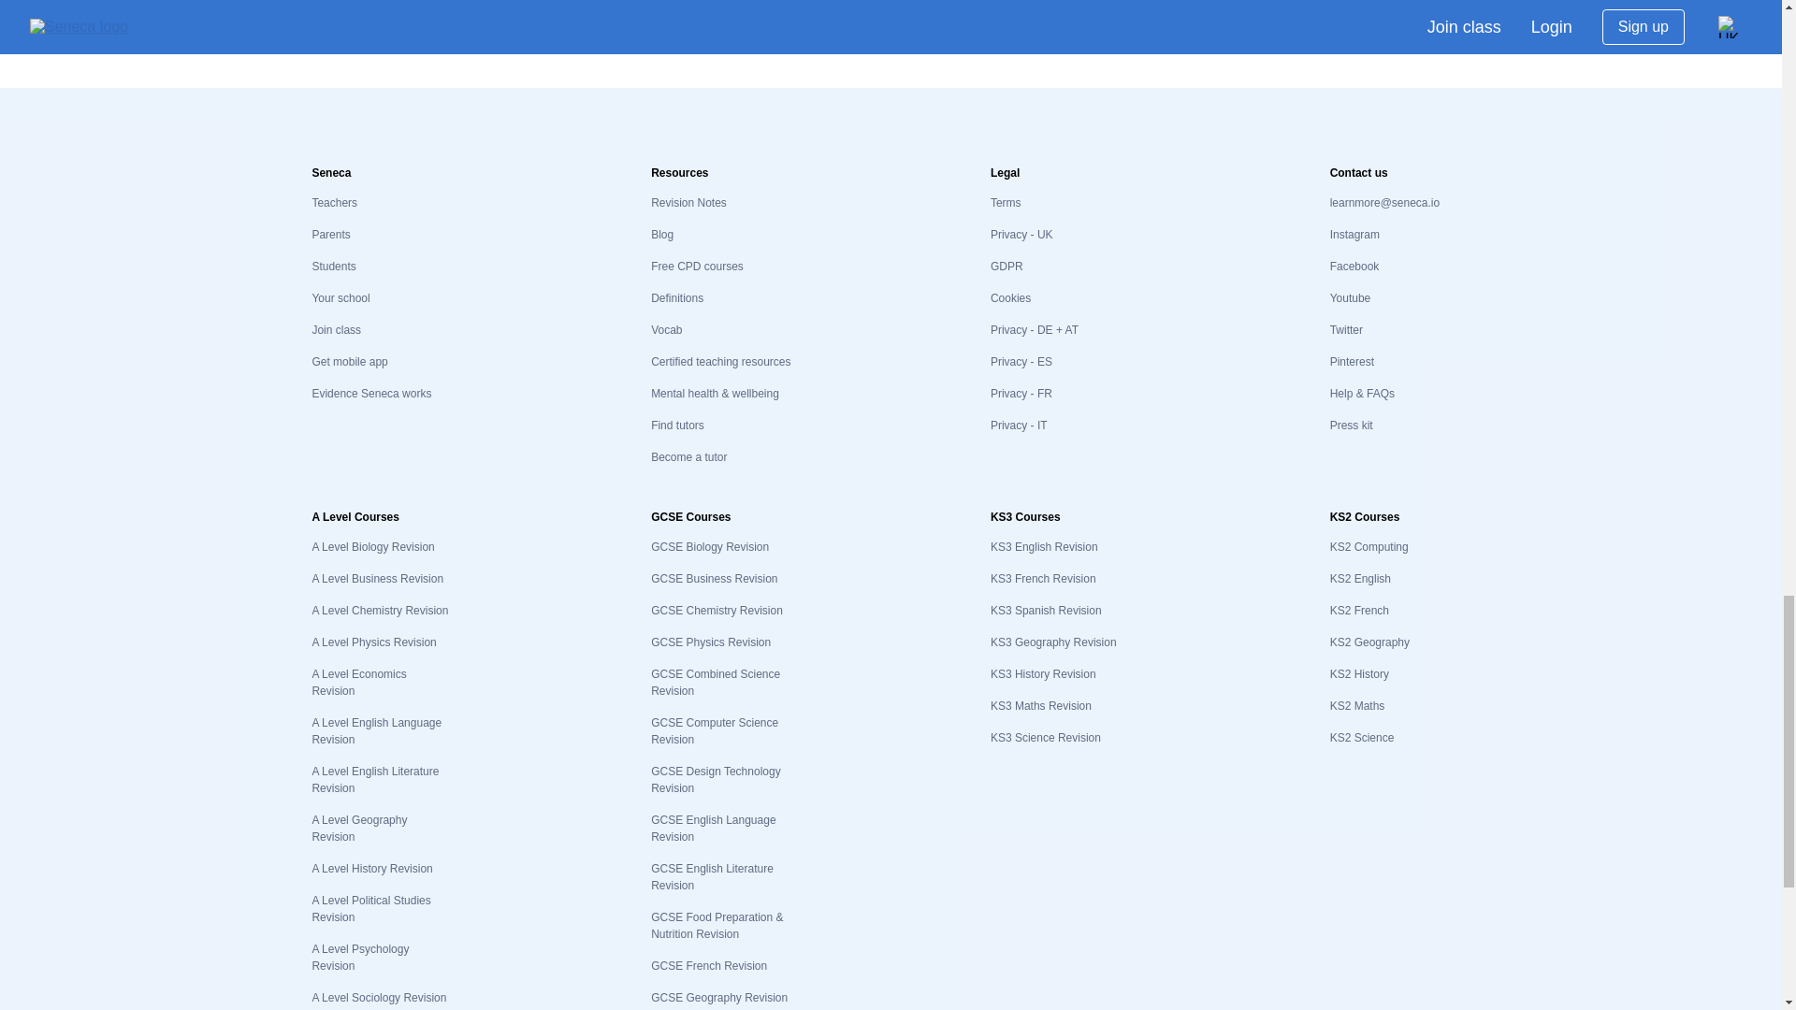 This screenshot has height=1010, width=1796. I want to click on Privacy - FR, so click(1021, 393).